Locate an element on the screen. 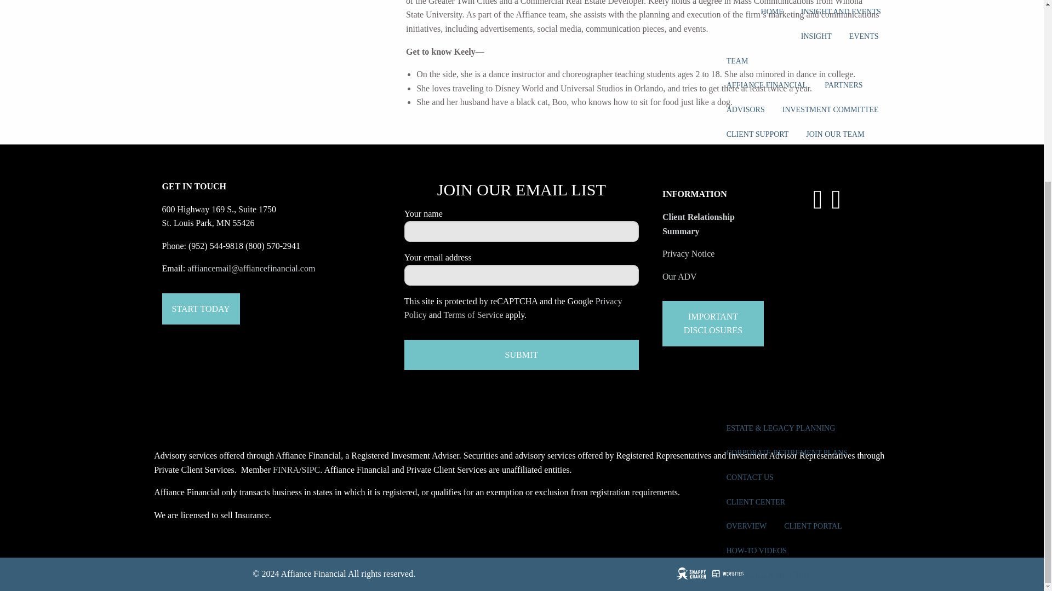 The width and height of the screenshot is (1052, 591). INVESTMENT PLANNING is located at coordinates (771, 50).